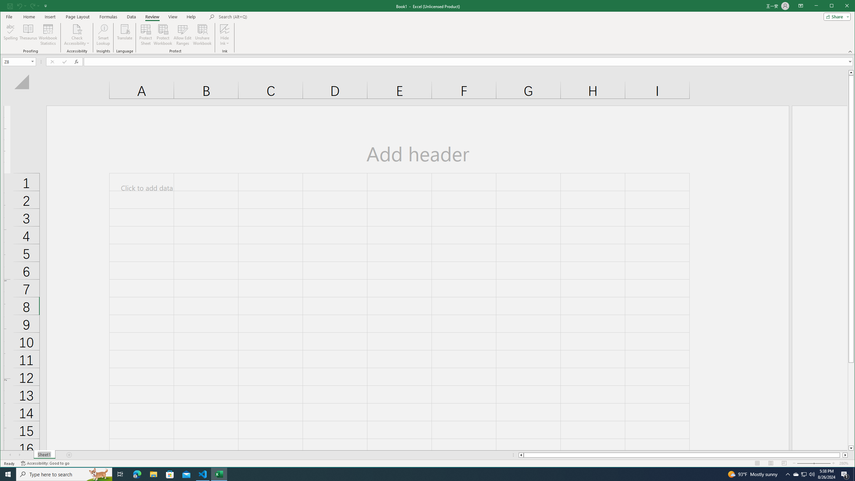  Describe the element at coordinates (48, 35) in the screenshot. I see `Workbook Statistics` at that location.